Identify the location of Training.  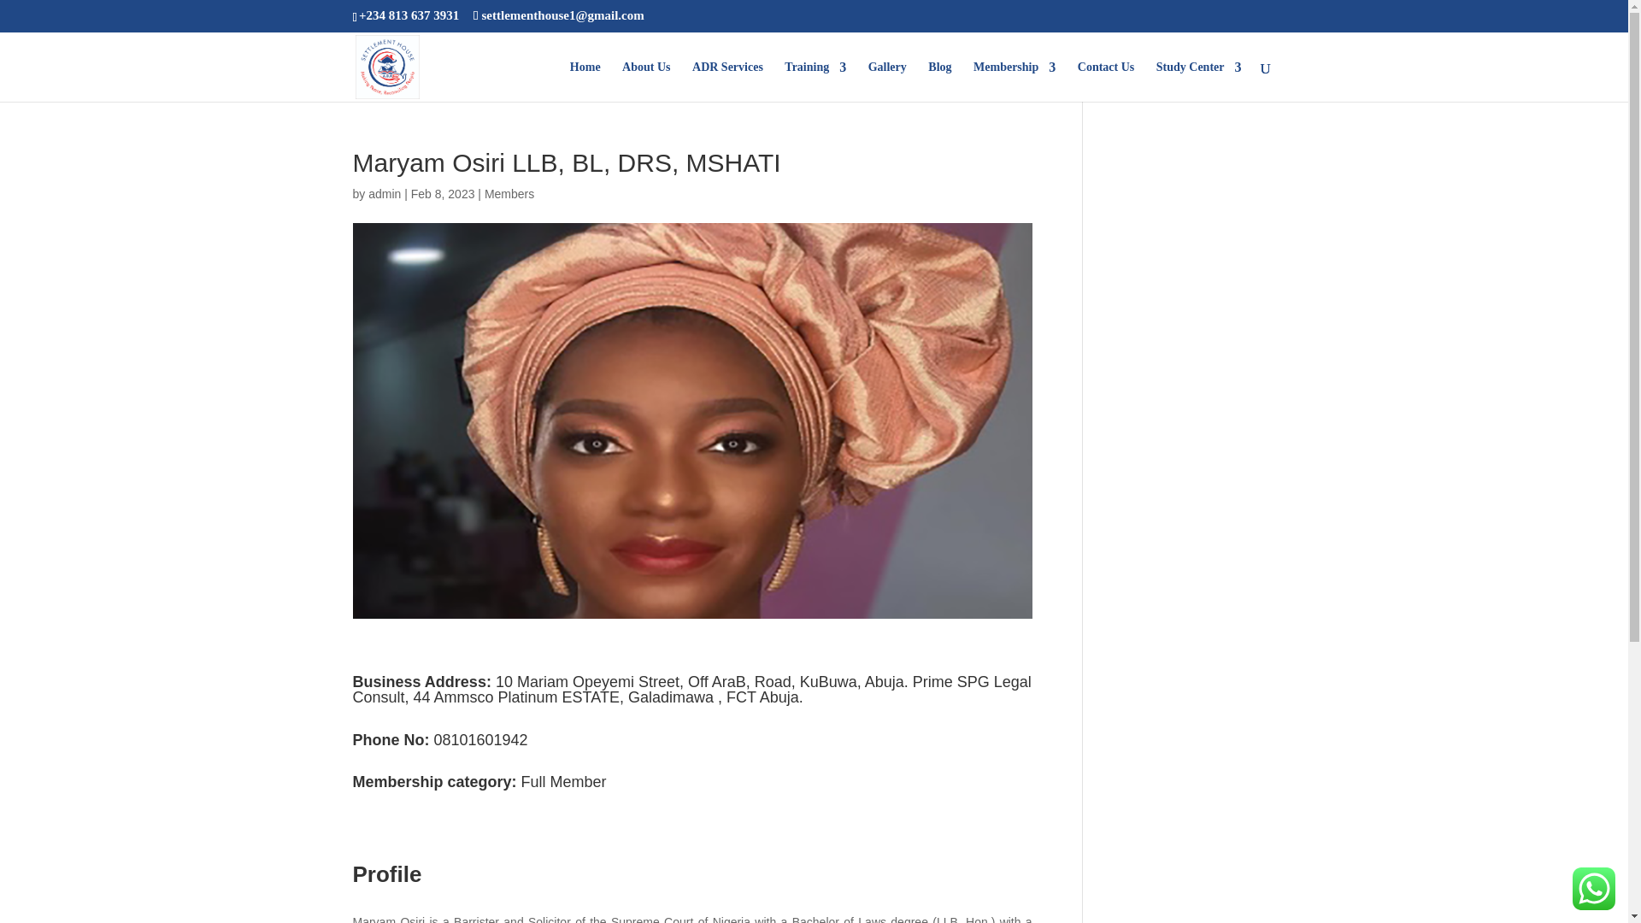
(815, 81).